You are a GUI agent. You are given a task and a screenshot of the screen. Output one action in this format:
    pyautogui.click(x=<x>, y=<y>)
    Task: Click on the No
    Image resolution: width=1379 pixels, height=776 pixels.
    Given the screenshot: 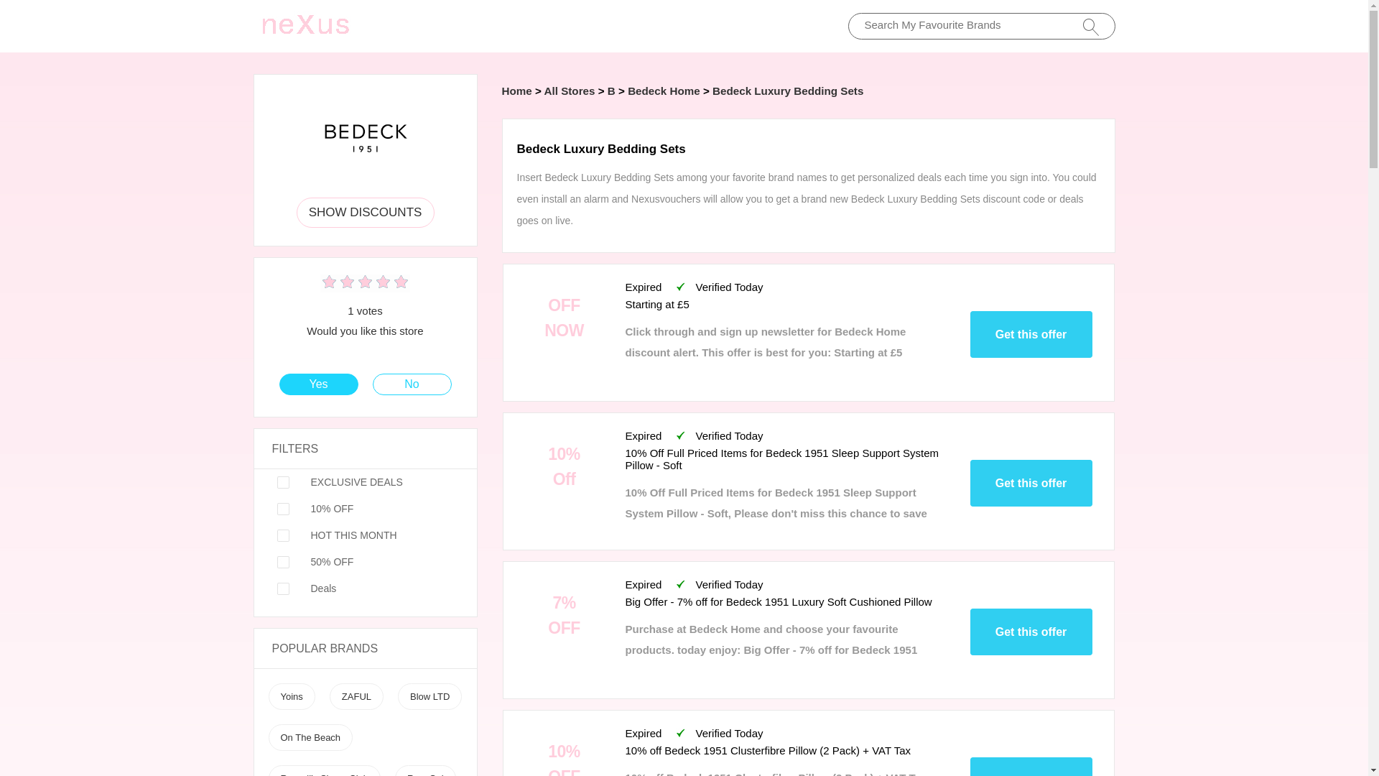 What is the action you would take?
    pyautogui.click(x=412, y=384)
    